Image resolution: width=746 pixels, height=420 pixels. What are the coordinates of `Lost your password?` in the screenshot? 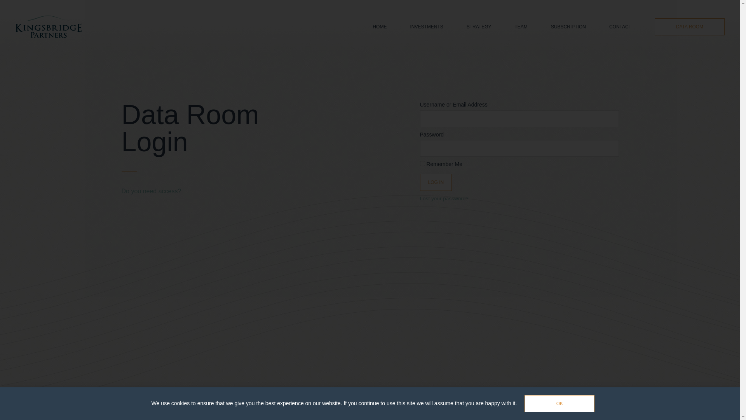 It's located at (444, 198).